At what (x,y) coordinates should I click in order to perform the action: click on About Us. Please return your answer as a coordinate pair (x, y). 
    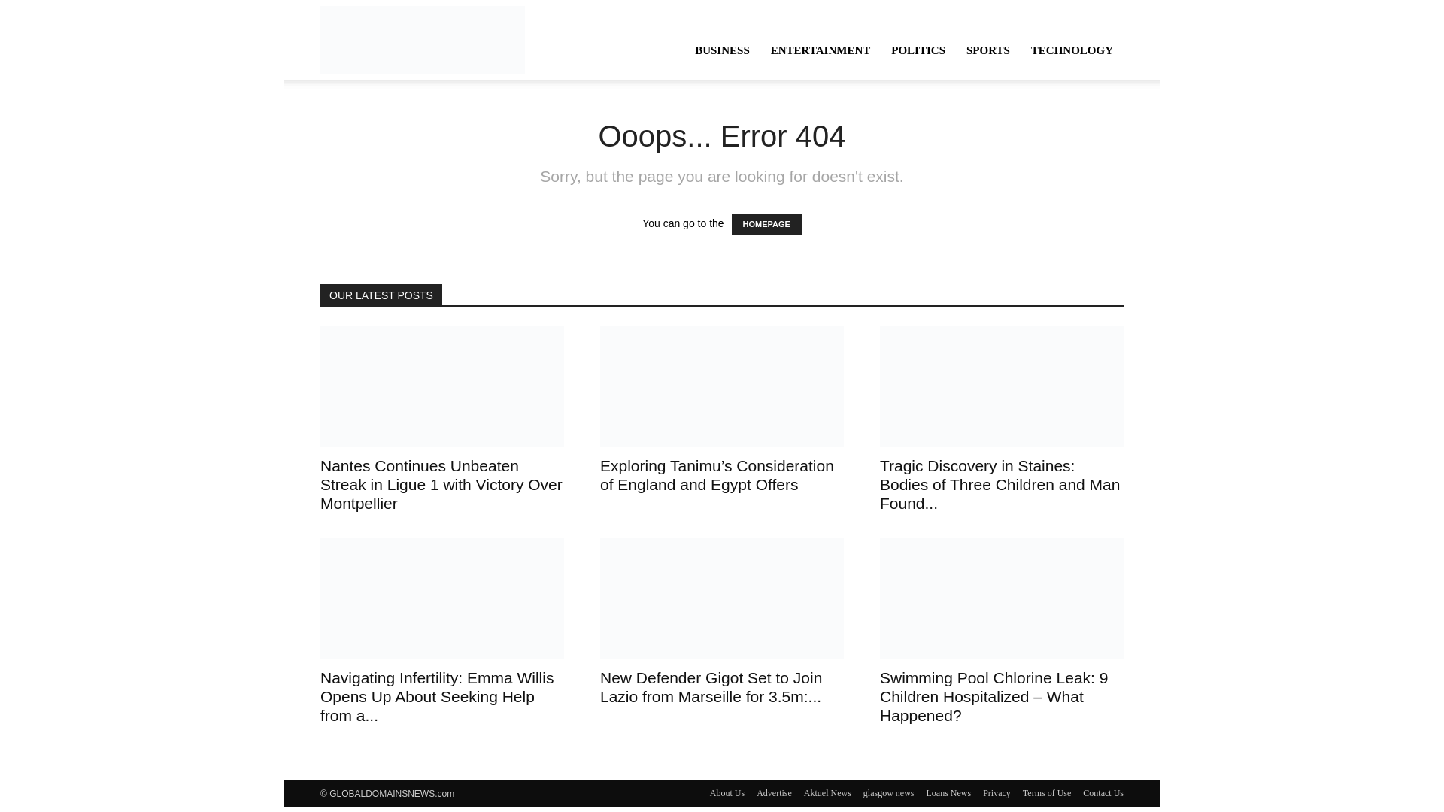
    Looking at the image, I should click on (727, 792).